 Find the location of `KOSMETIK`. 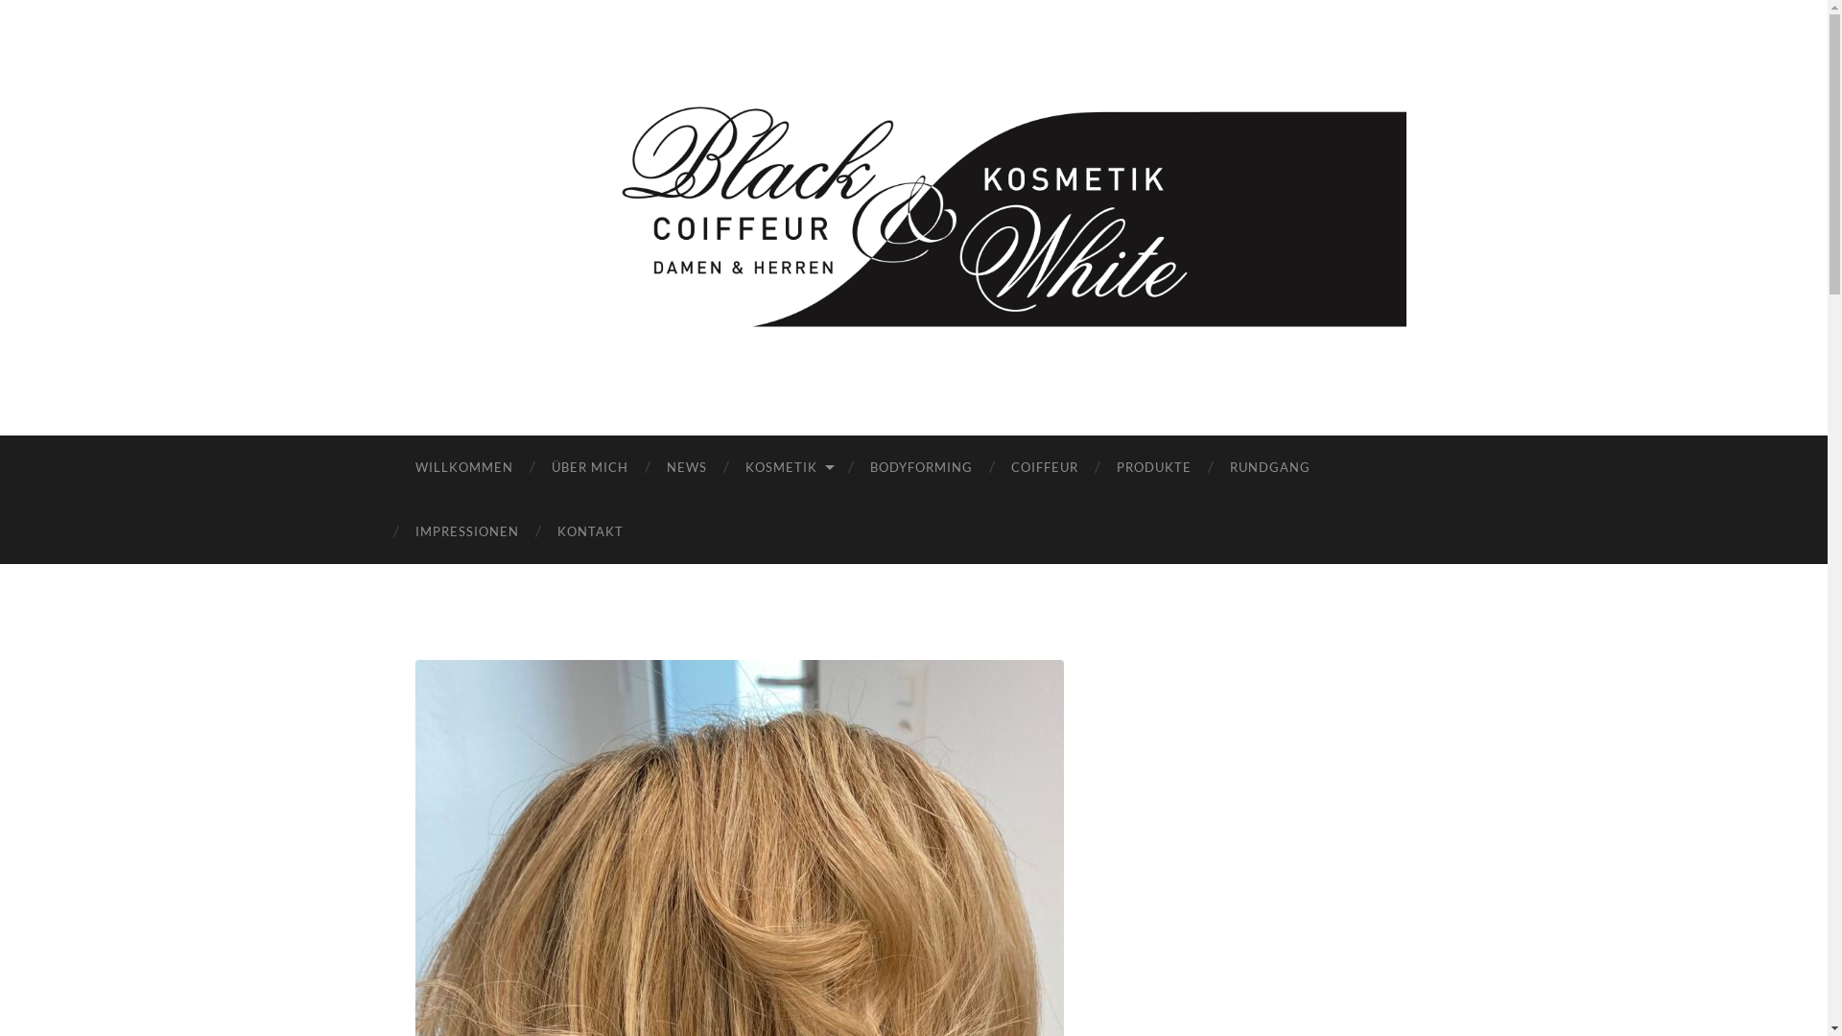

KOSMETIK is located at coordinates (788, 468).